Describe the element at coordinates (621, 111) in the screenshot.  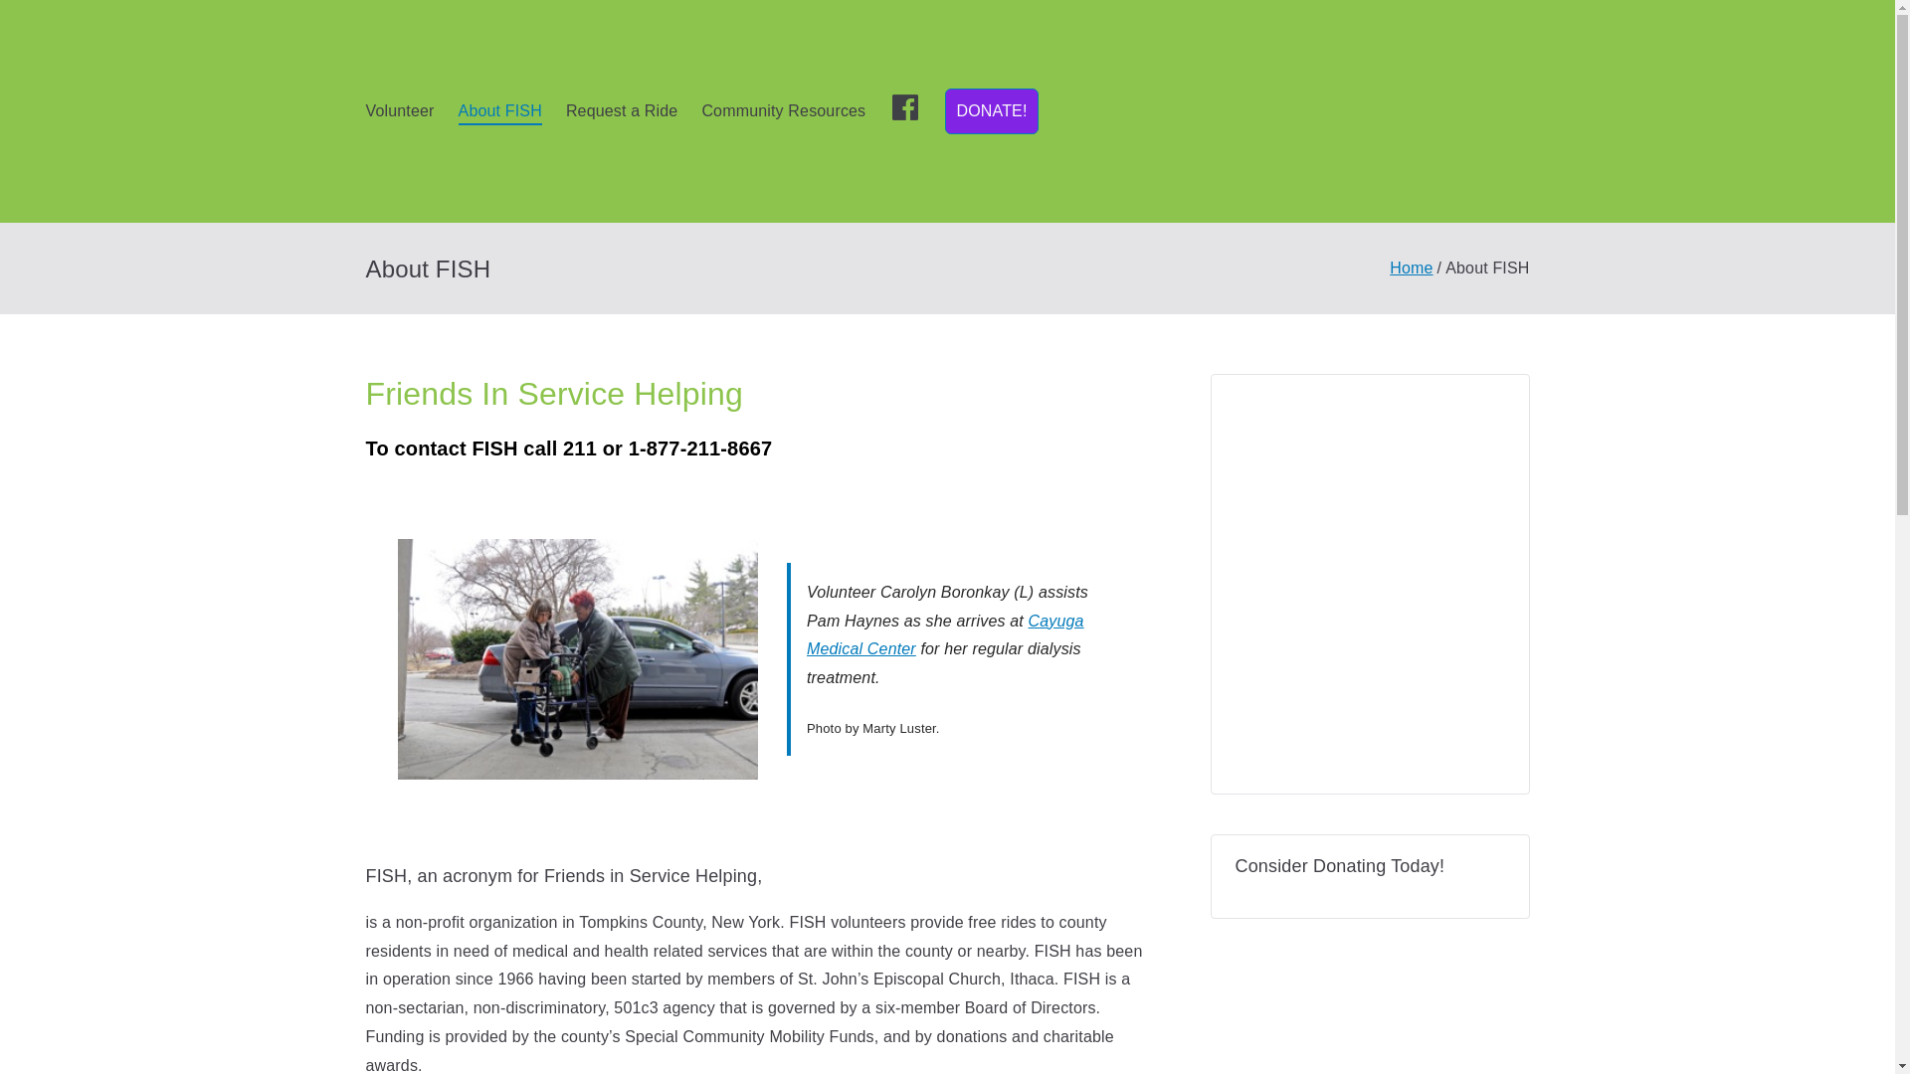
I see `Request a Ride` at that location.